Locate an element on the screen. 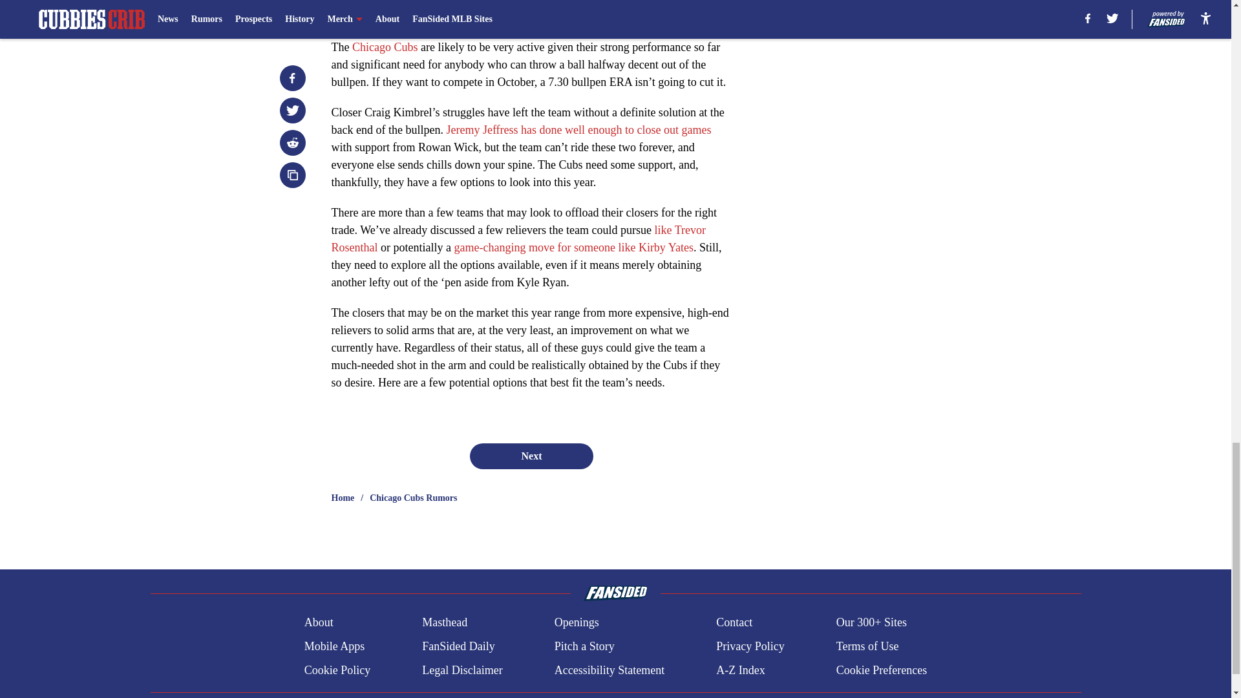 This screenshot has height=698, width=1241. Masthead is located at coordinates (445, 623).